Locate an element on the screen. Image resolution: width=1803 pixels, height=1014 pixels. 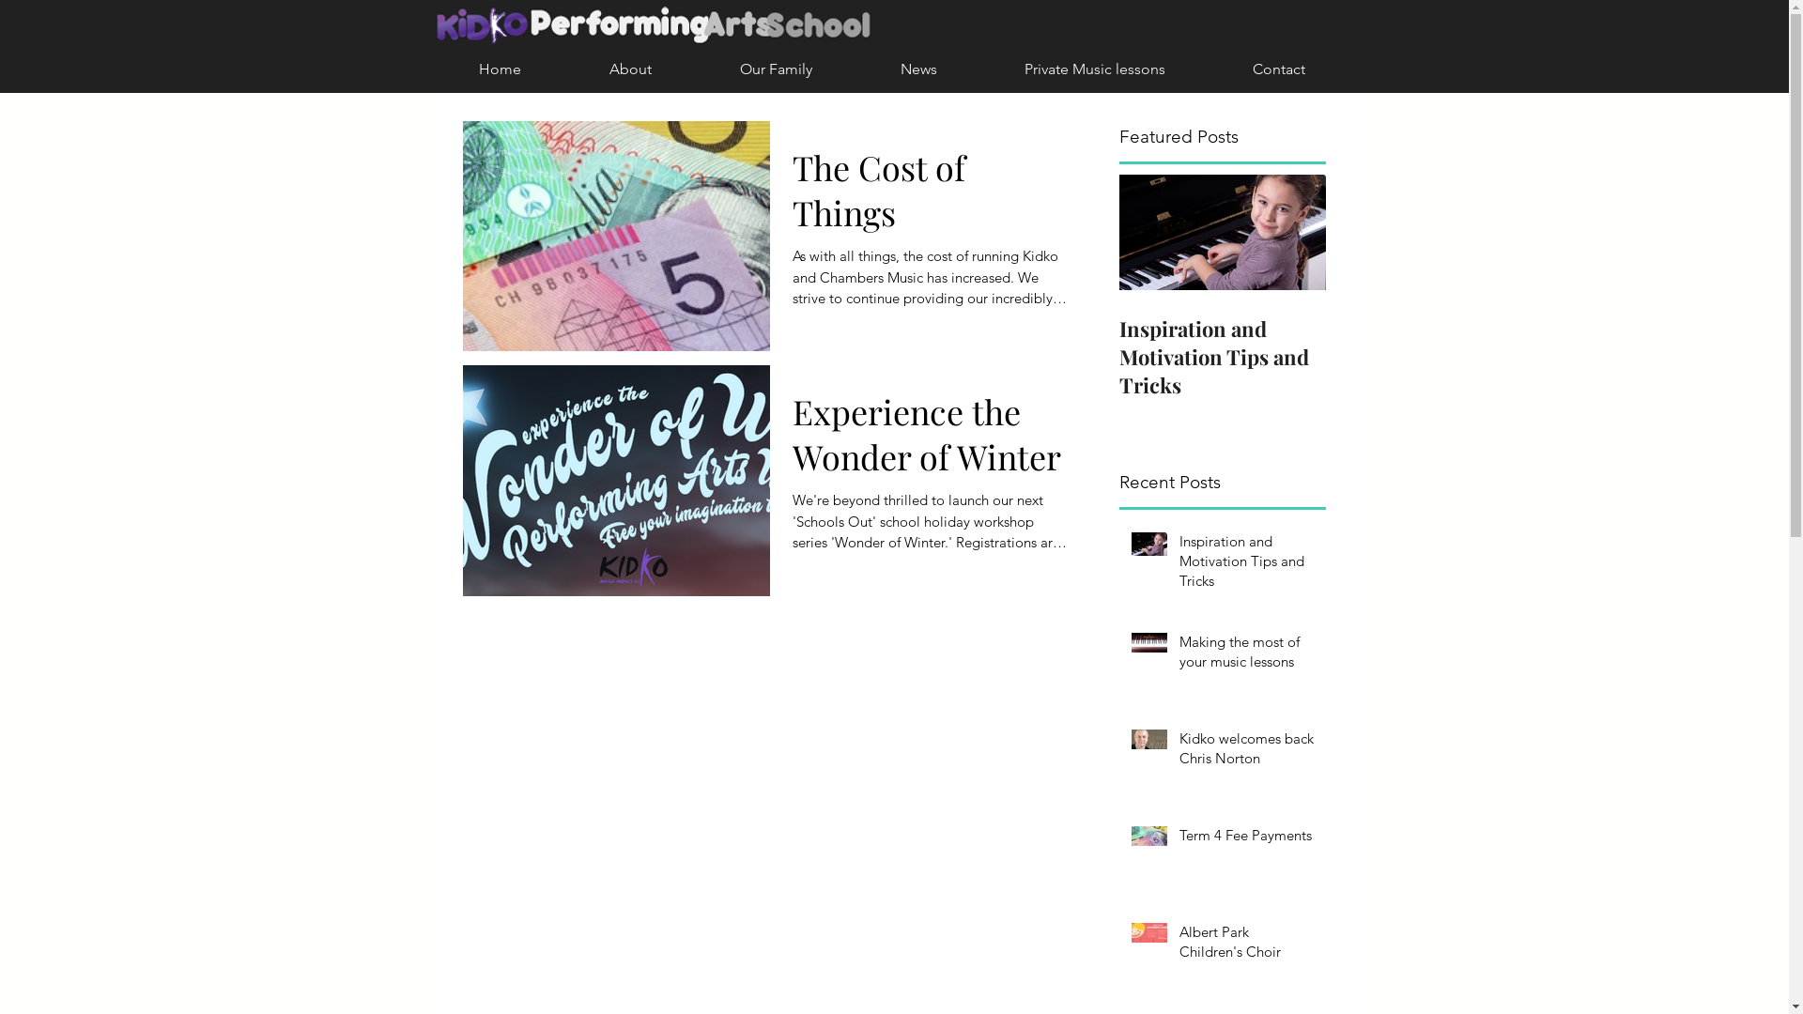
Experience the Wonder of Winter is located at coordinates (932, 439).